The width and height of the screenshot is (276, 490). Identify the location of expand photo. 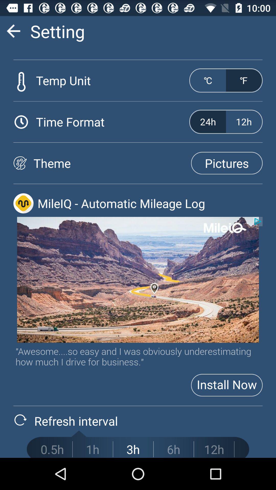
(138, 280).